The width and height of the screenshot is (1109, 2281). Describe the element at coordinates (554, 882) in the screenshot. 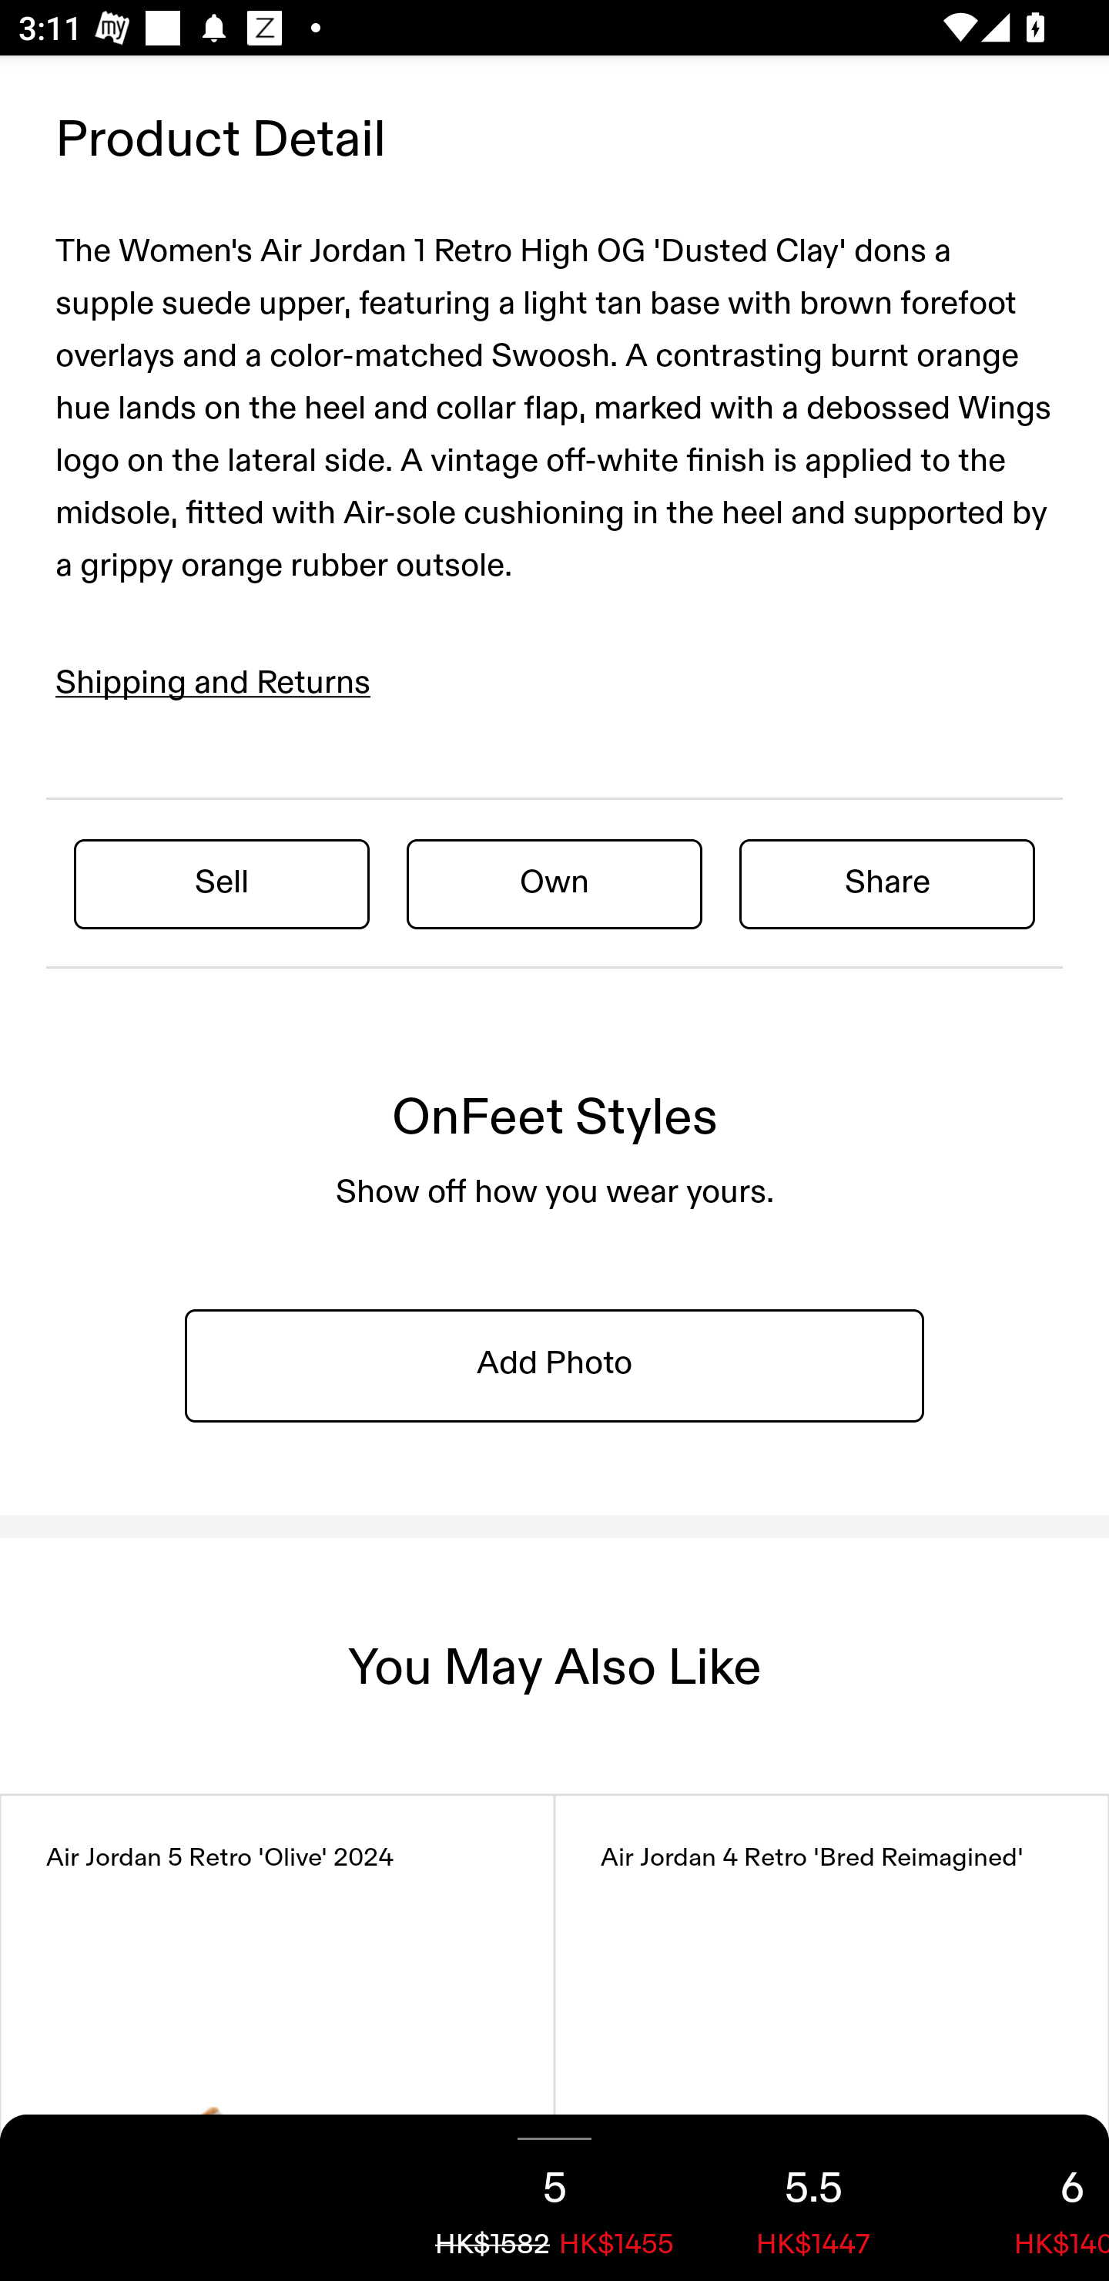

I see `Own` at that location.